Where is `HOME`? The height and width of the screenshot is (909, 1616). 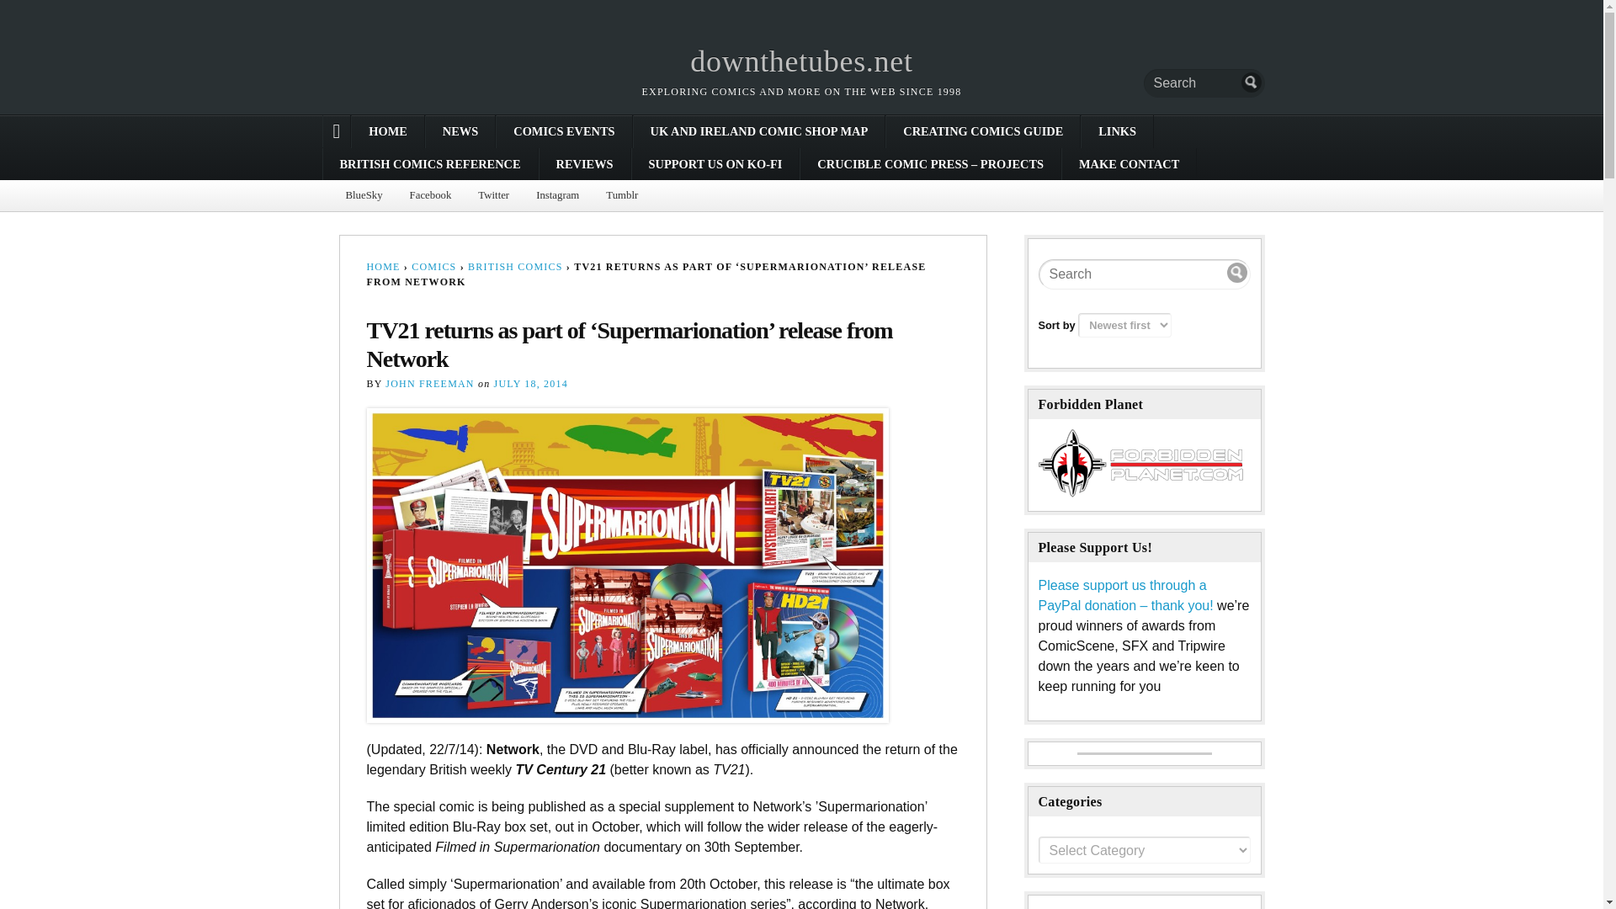
HOME is located at coordinates (387, 131).